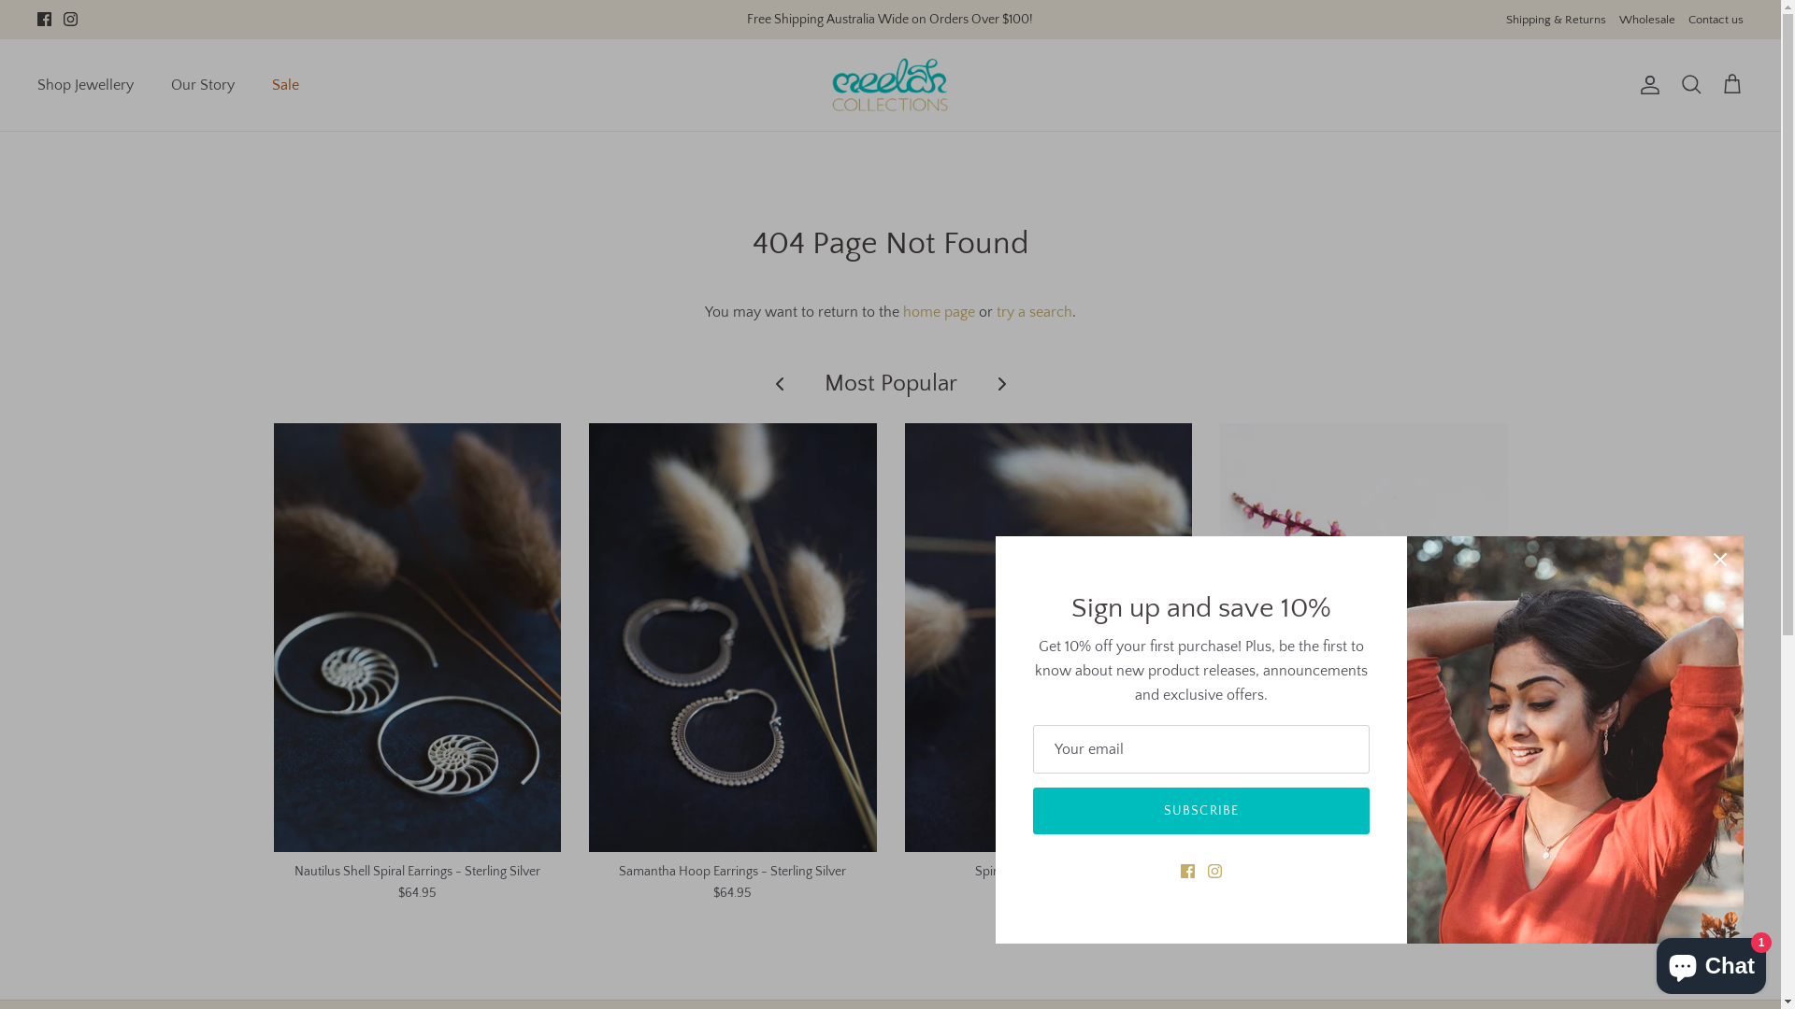  I want to click on try a search, so click(1034, 312).